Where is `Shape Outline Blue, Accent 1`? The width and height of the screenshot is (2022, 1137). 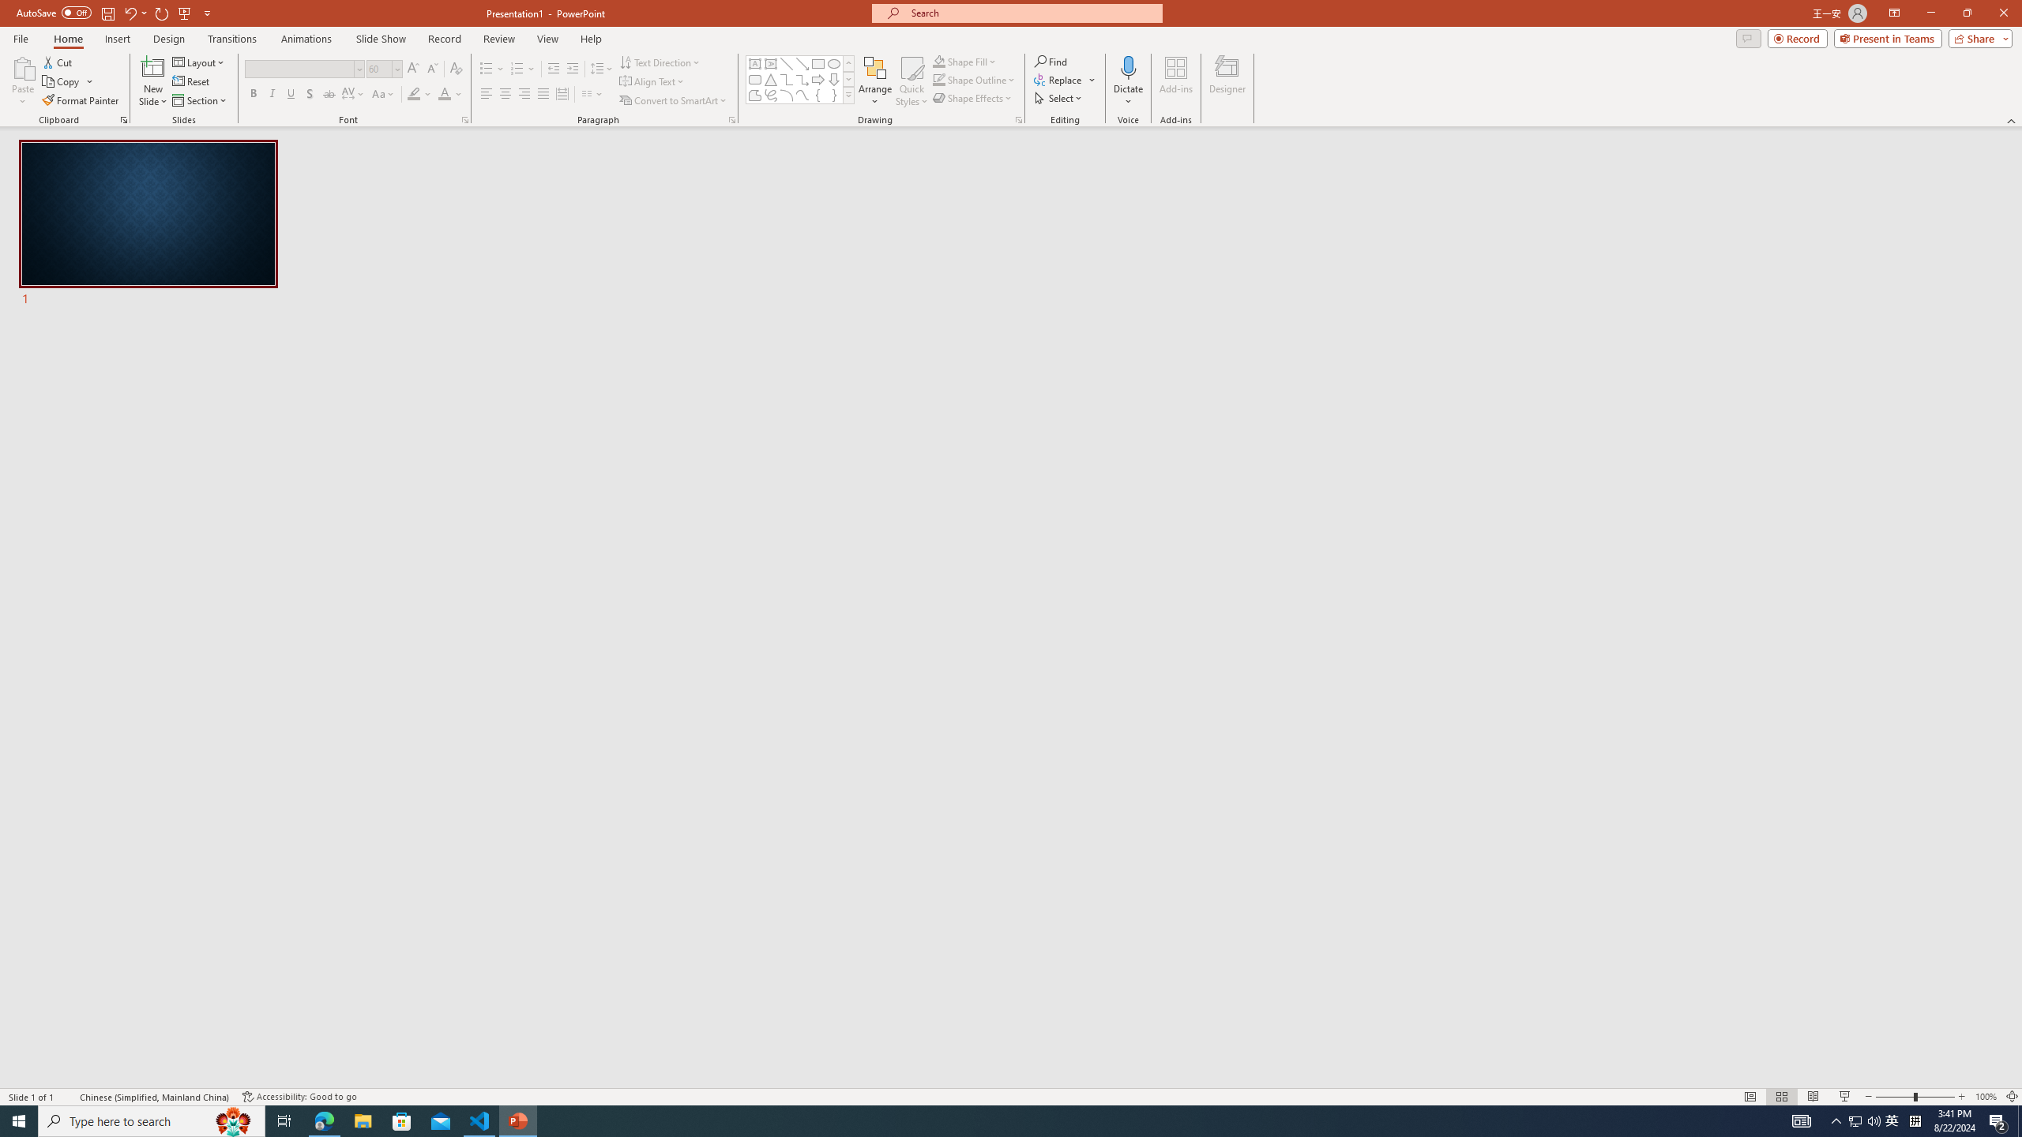
Shape Outline Blue, Accent 1 is located at coordinates (938, 79).